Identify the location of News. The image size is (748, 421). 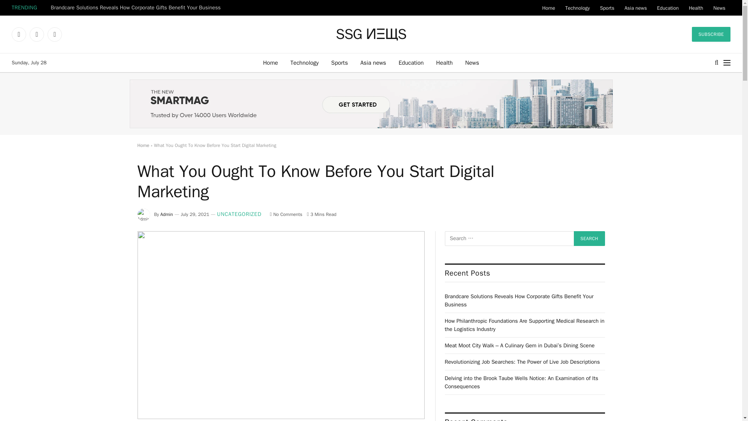
(472, 62).